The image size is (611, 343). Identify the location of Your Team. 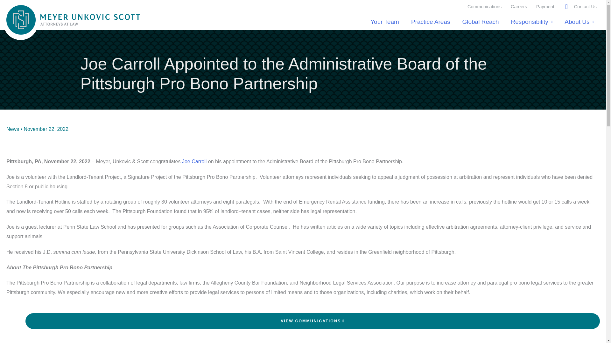
(384, 22).